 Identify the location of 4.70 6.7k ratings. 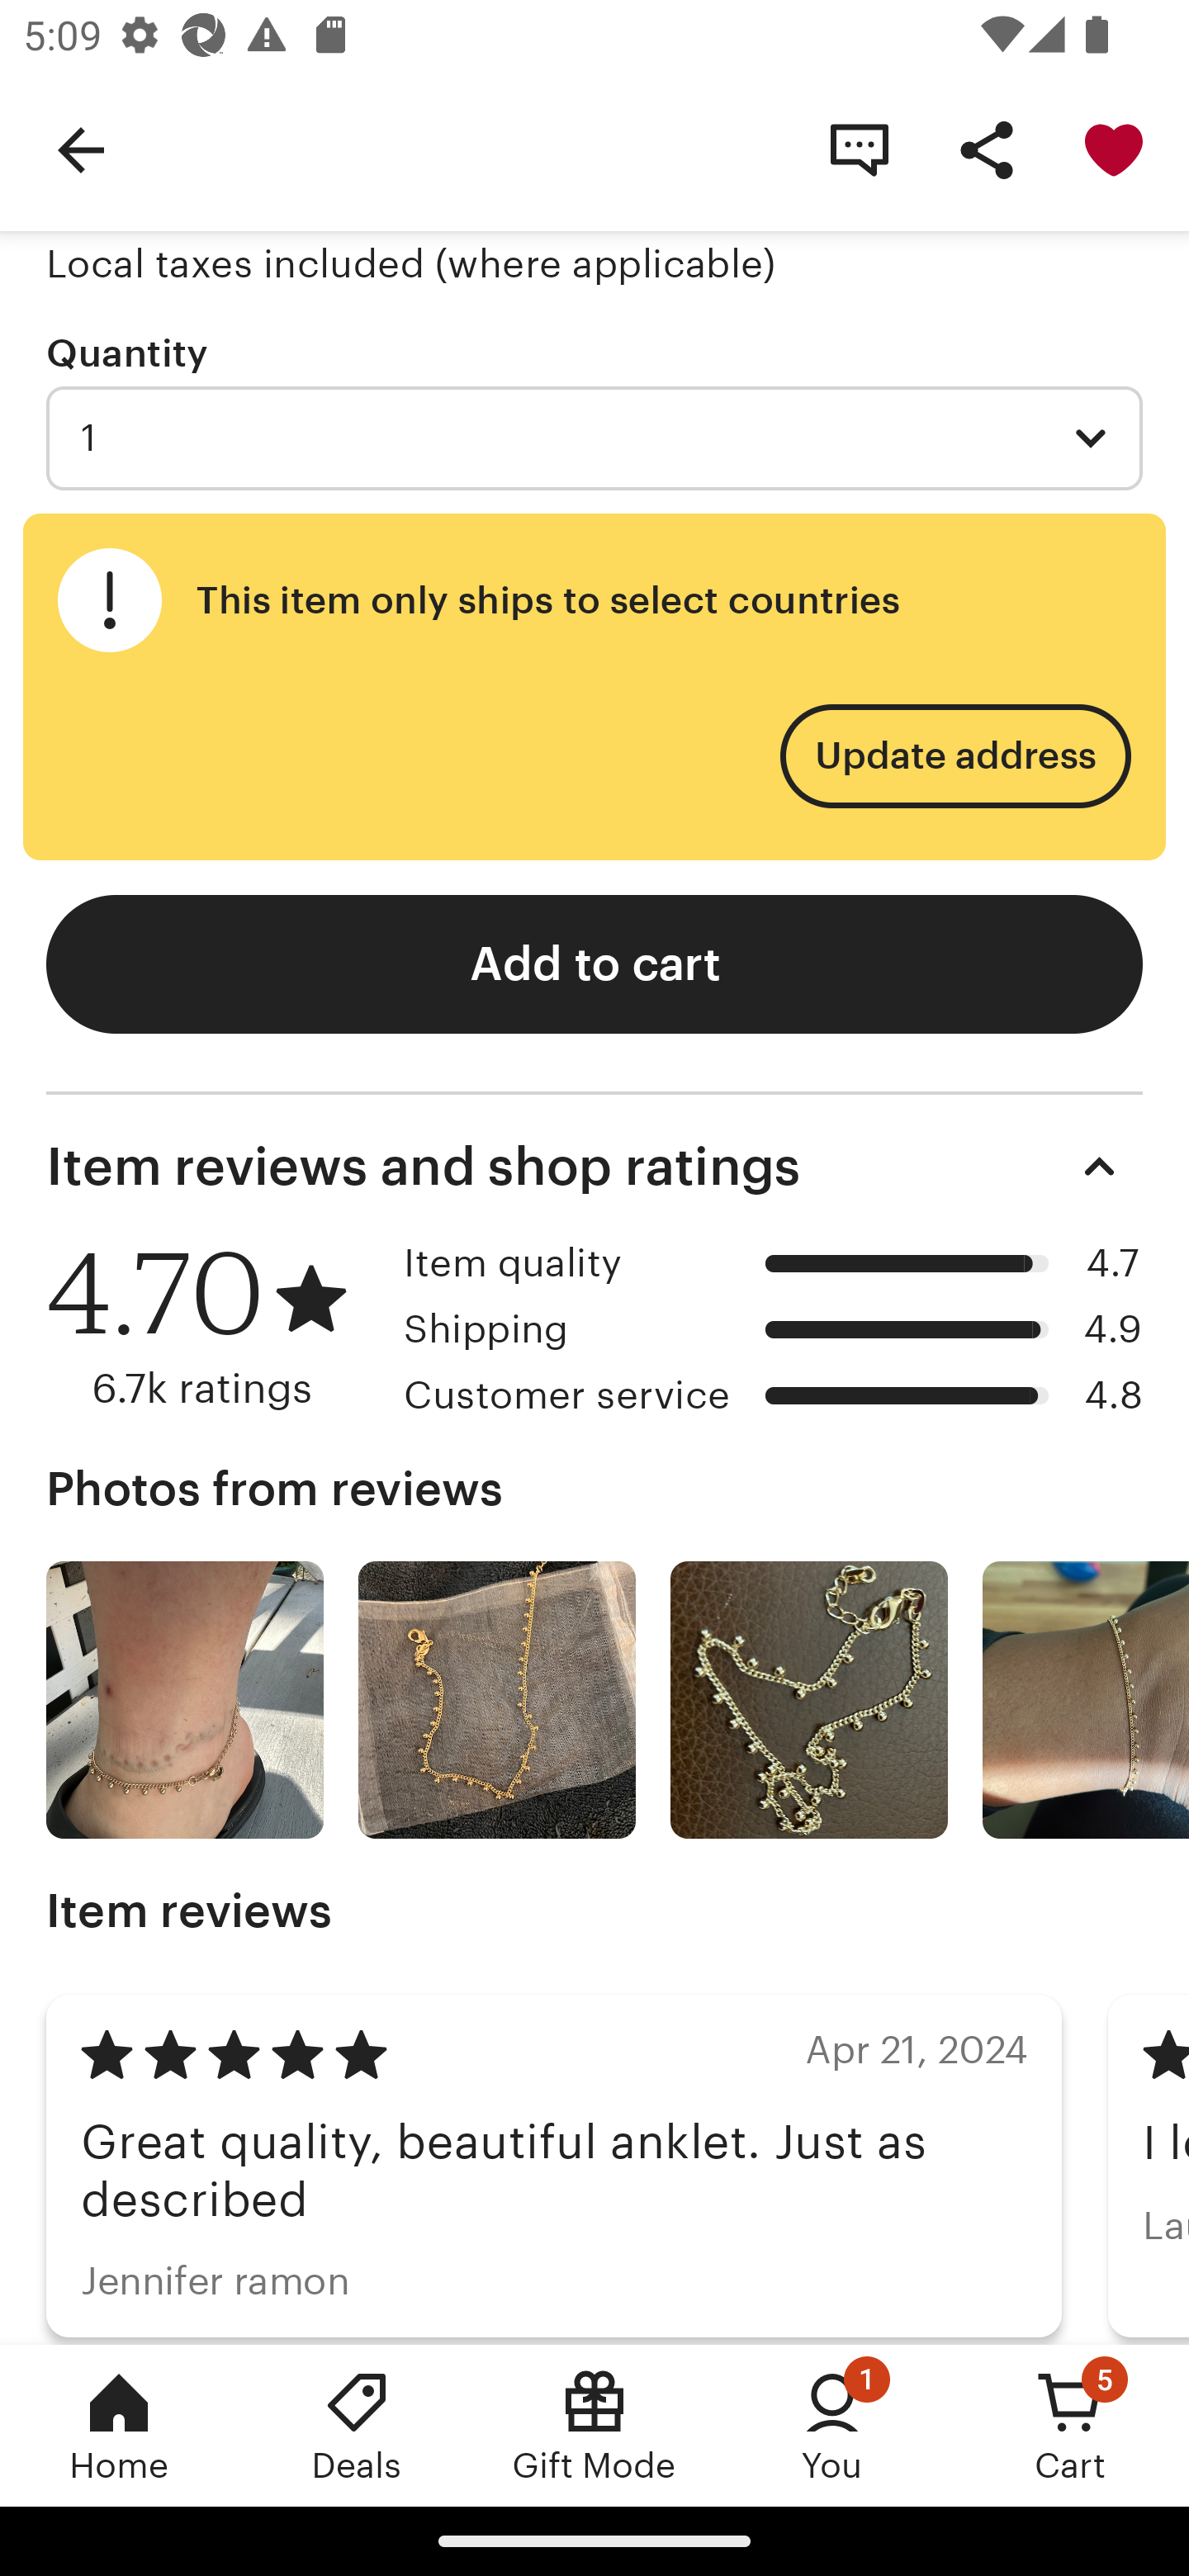
(213, 1326).